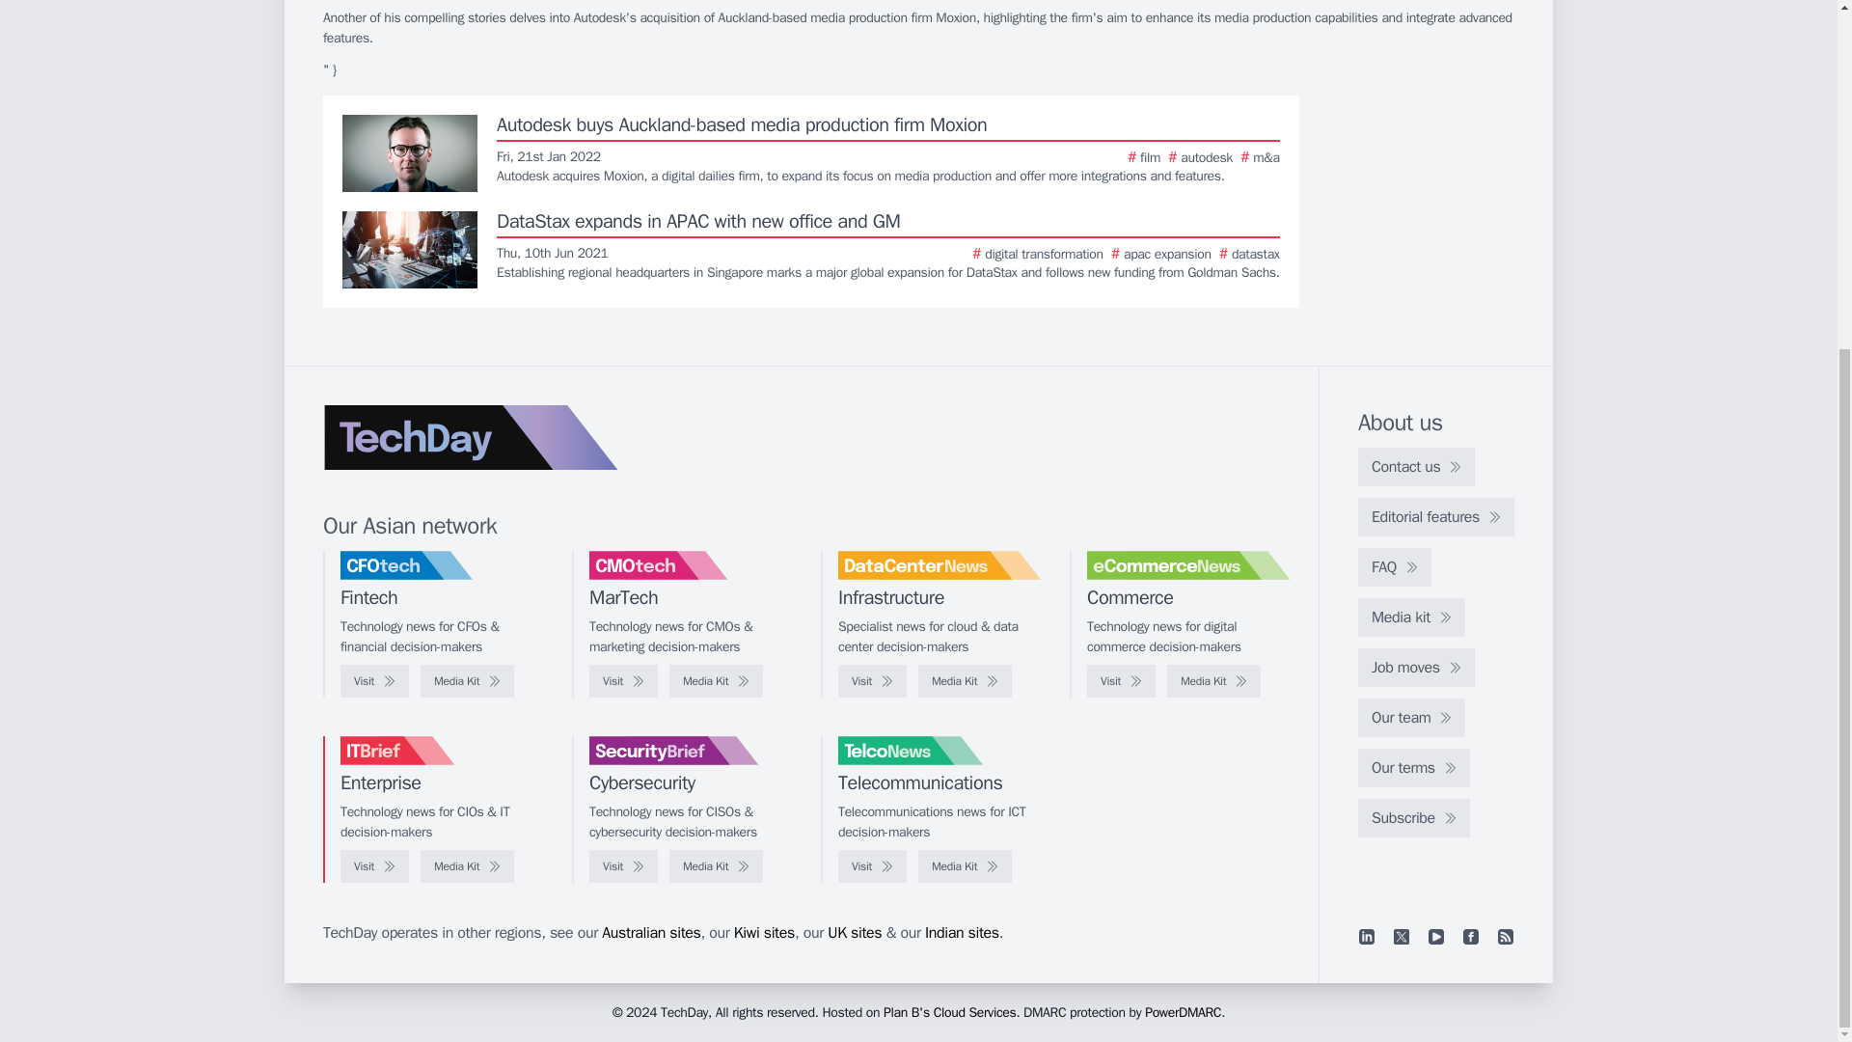  What do you see at coordinates (965, 866) in the screenshot?
I see `Media Kit` at bounding box center [965, 866].